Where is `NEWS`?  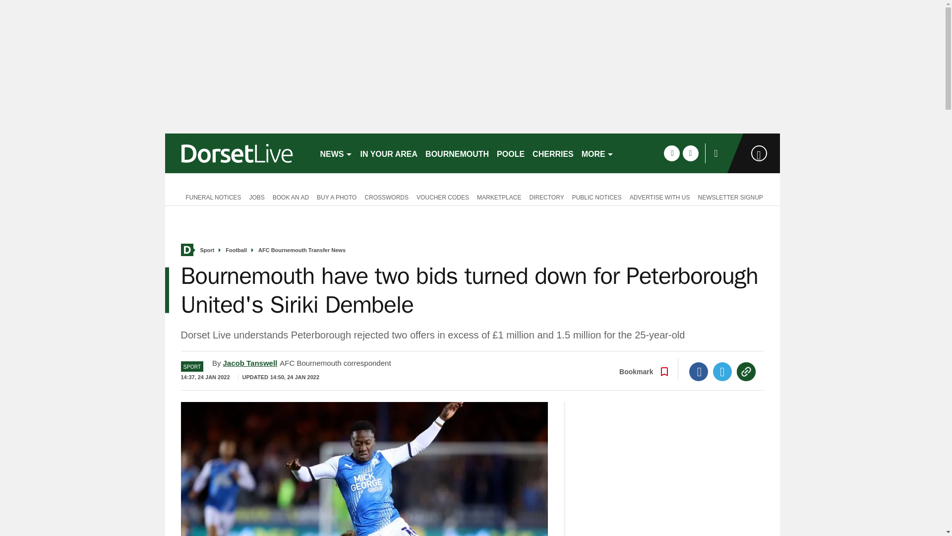
NEWS is located at coordinates (336, 153).